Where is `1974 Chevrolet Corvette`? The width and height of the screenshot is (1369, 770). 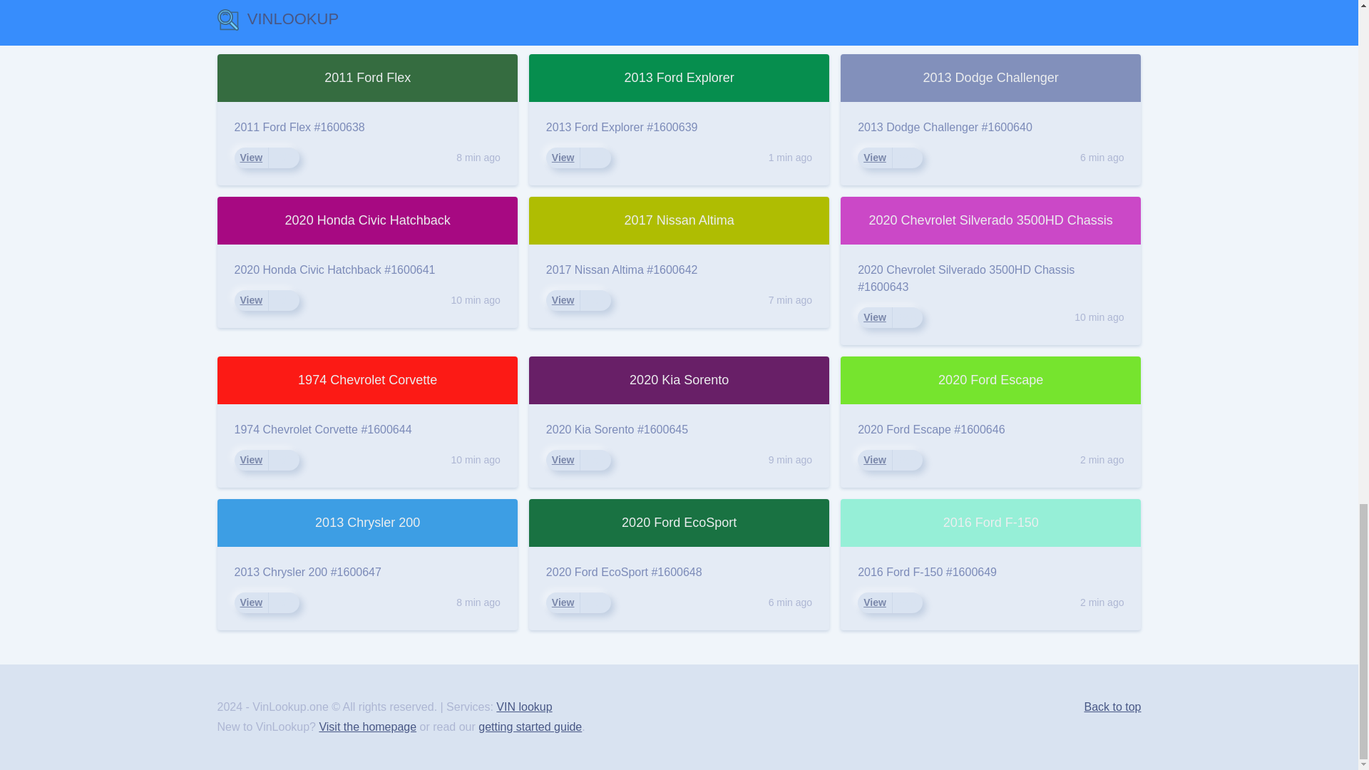
1974 Chevrolet Corvette is located at coordinates (366, 381).